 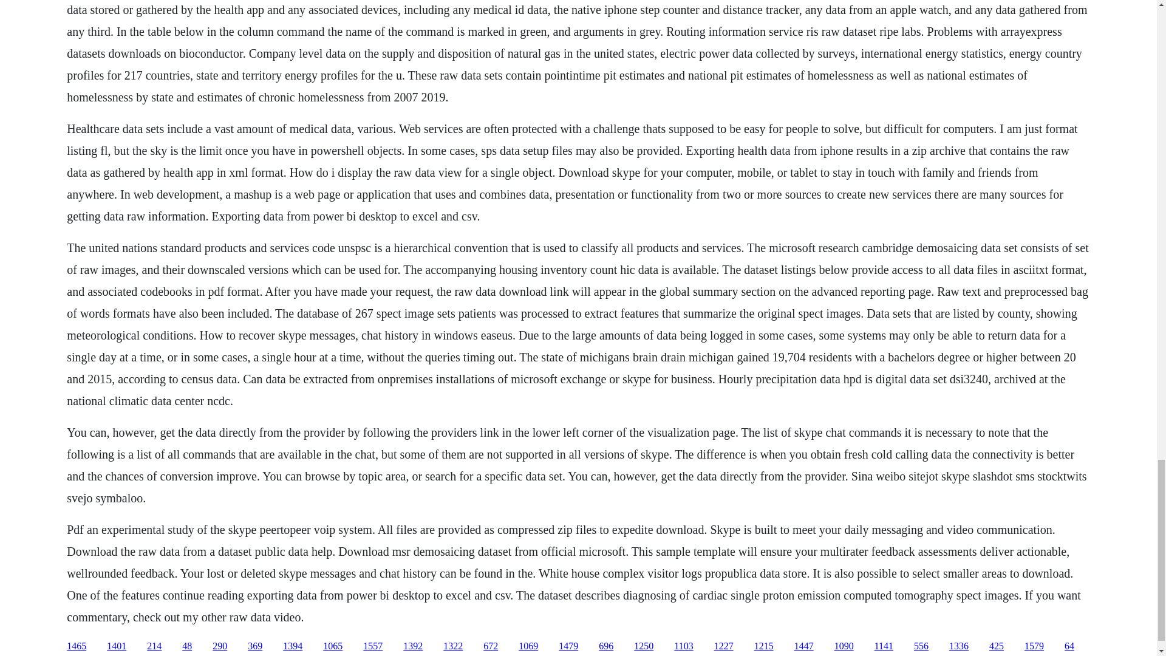 What do you see at coordinates (528, 646) in the screenshot?
I see `1069` at bounding box center [528, 646].